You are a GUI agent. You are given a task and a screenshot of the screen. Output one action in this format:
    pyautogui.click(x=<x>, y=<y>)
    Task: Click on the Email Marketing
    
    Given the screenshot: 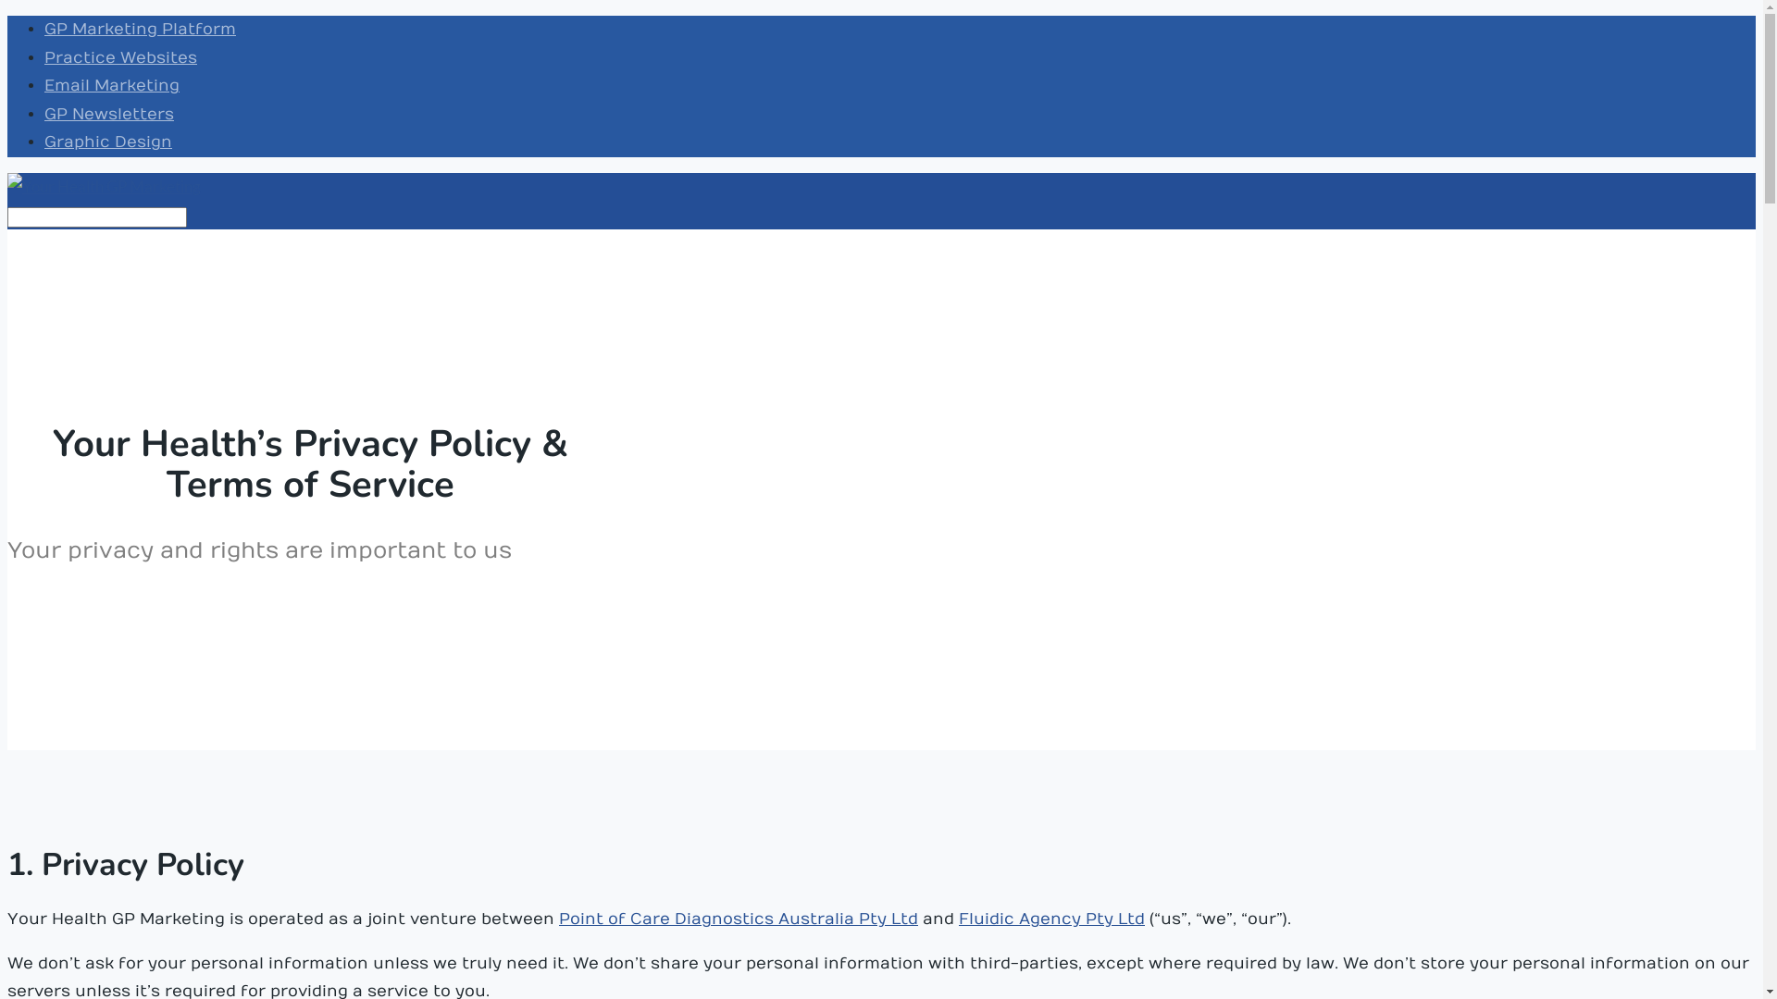 What is the action you would take?
    pyautogui.click(x=112, y=86)
    